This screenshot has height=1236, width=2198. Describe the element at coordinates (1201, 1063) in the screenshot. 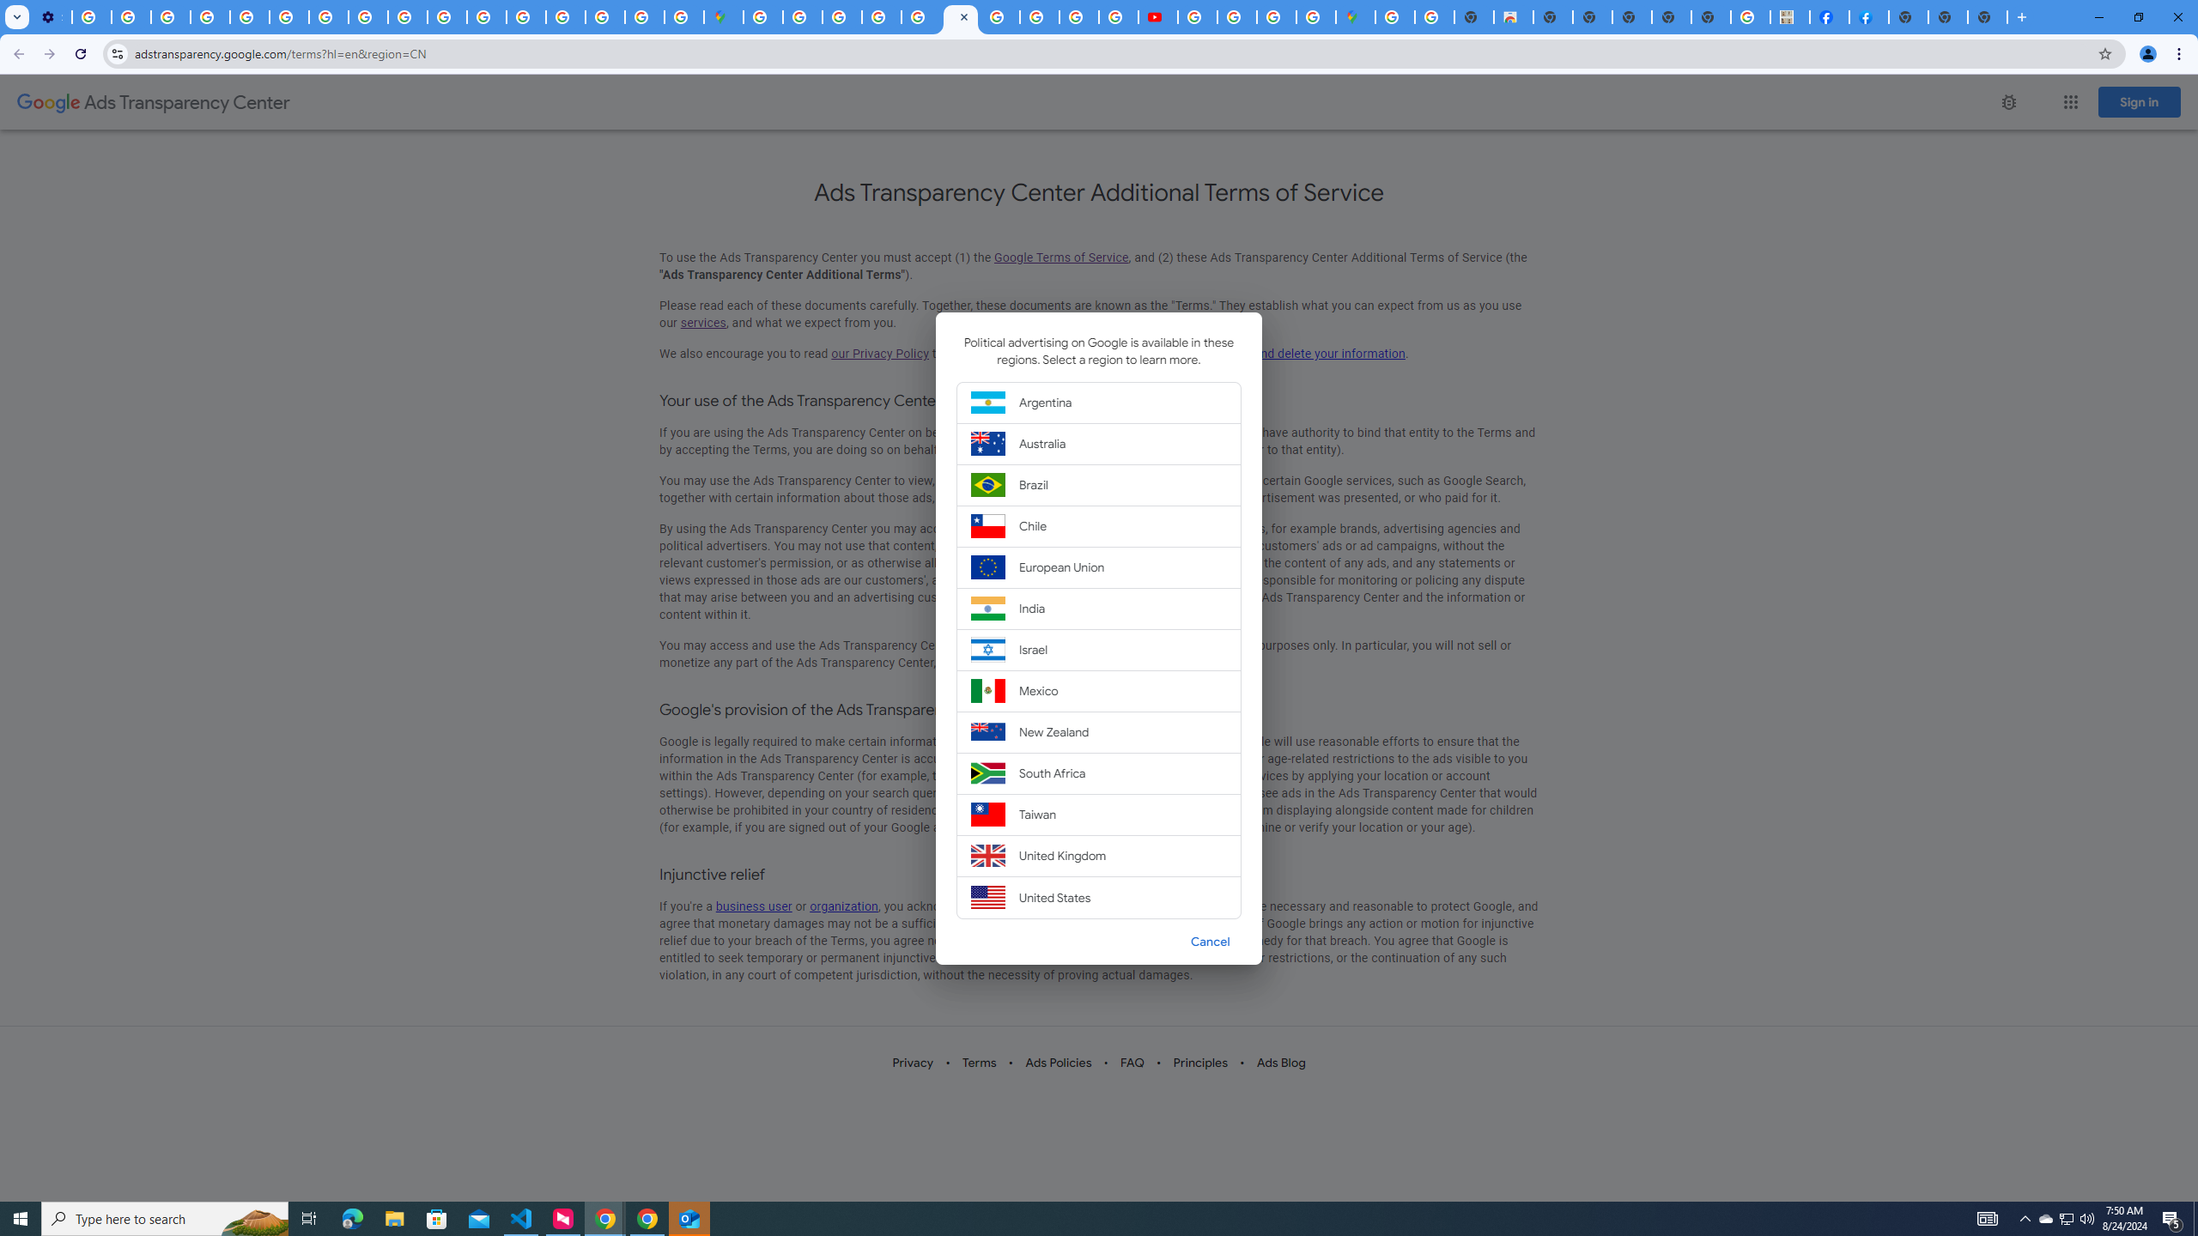

I see `Principles` at that location.